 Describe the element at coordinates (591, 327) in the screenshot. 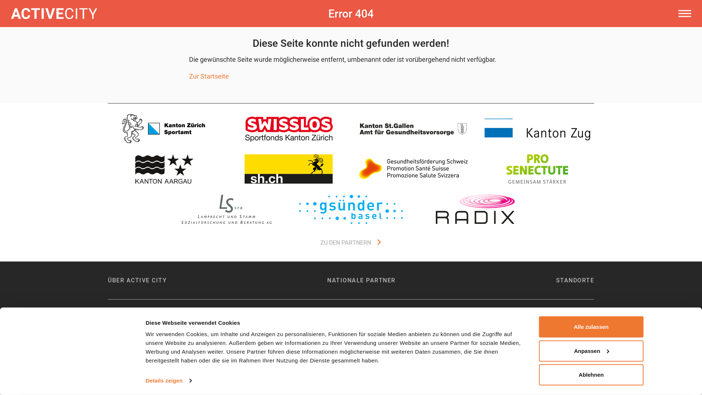

I see `Alle zulassen` at that location.